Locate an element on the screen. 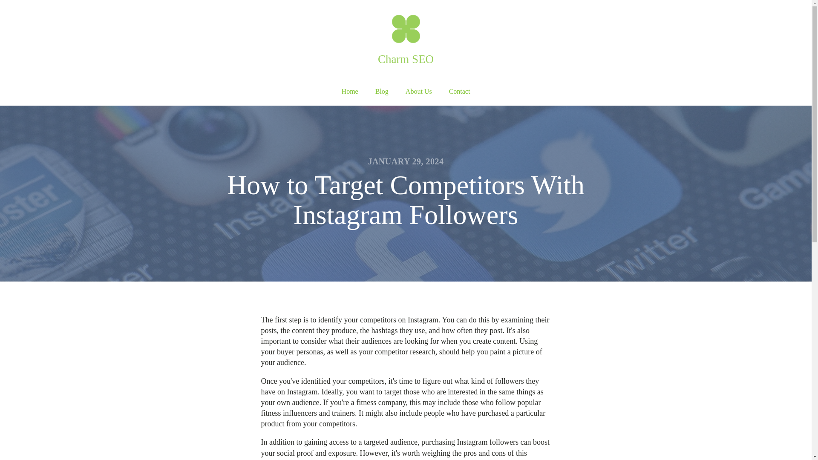  Blog is located at coordinates (382, 92).